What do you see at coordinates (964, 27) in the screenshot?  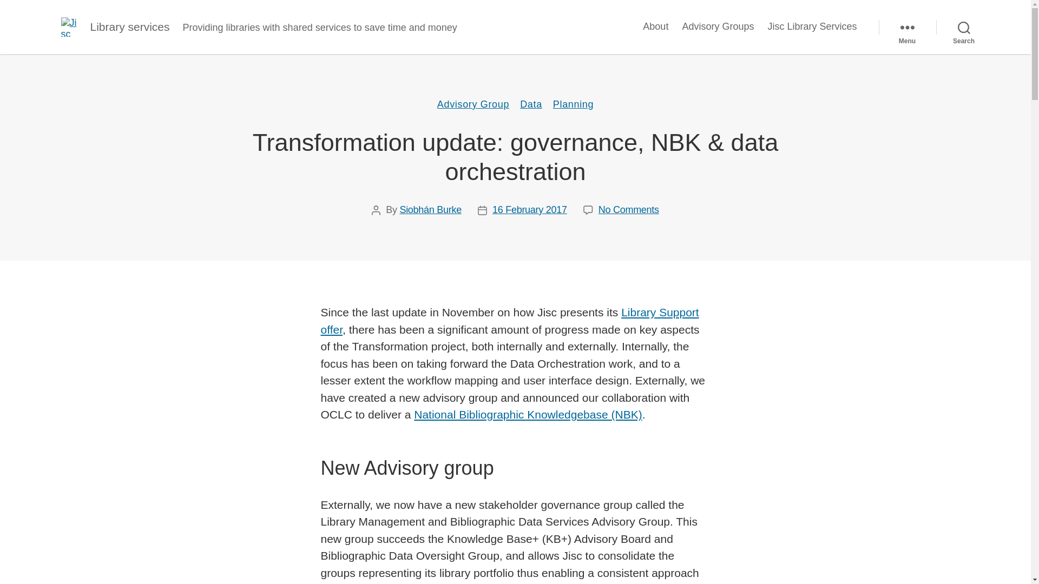 I see `Search` at bounding box center [964, 27].